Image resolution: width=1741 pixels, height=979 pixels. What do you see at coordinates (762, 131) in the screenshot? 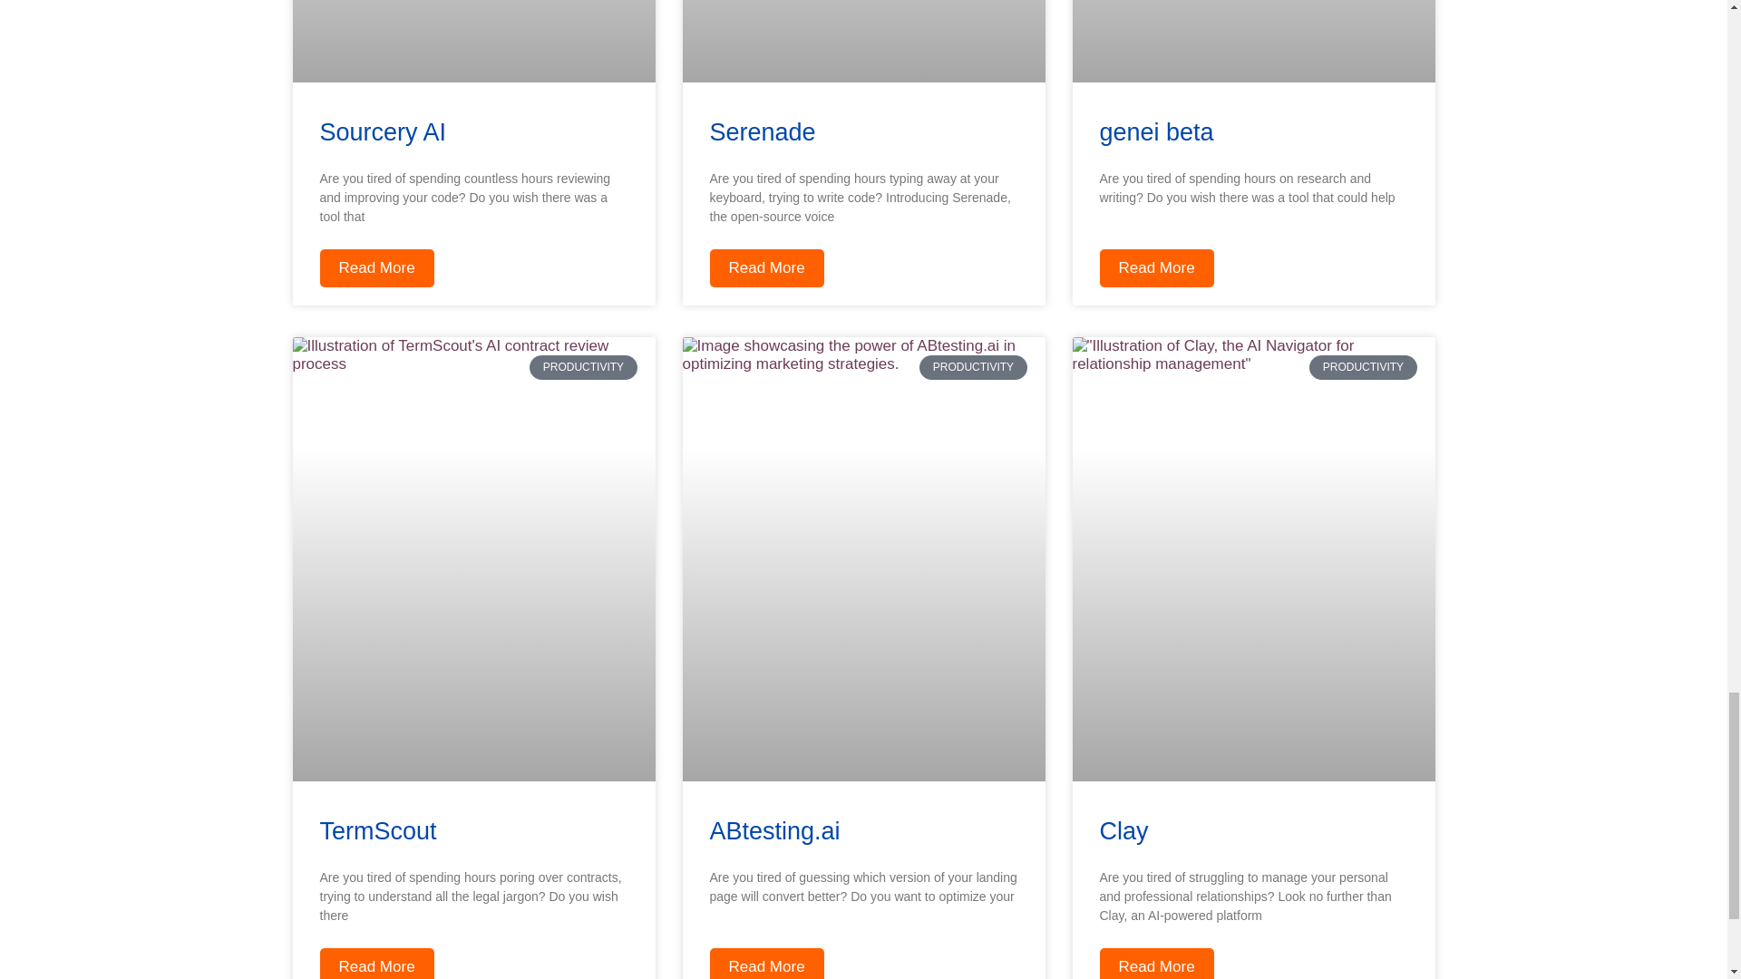
I see `Serenade` at bounding box center [762, 131].